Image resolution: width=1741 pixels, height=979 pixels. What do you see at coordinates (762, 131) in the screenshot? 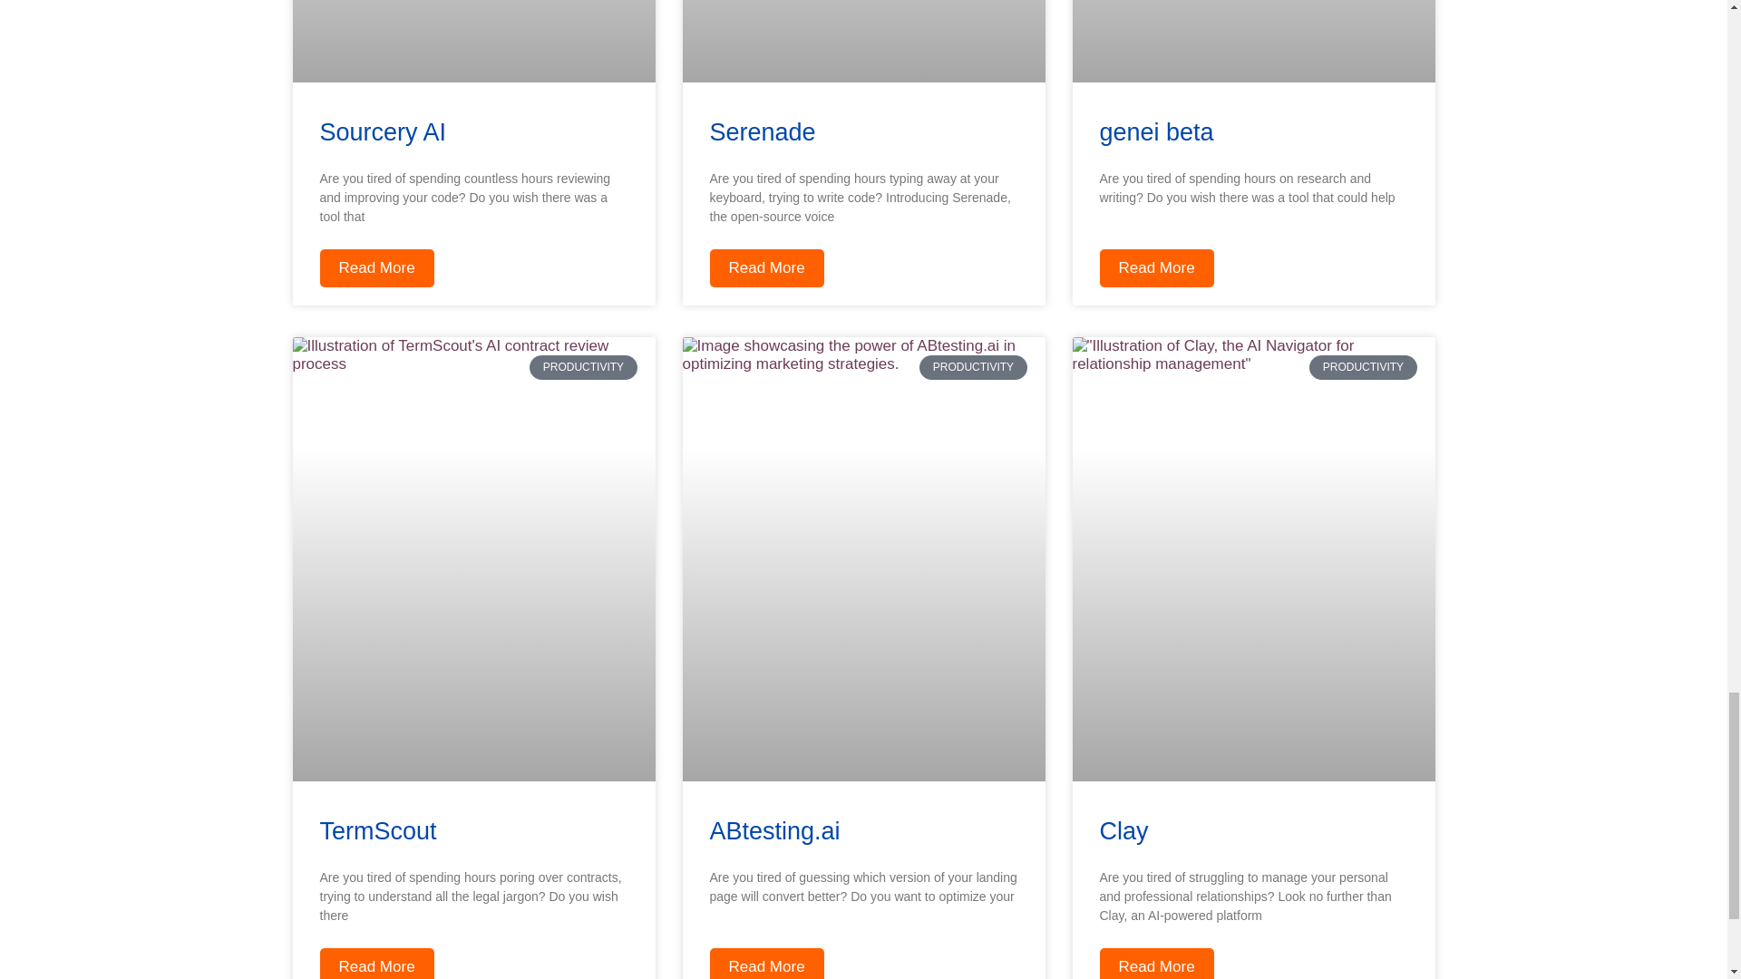
I see `Serenade` at bounding box center [762, 131].